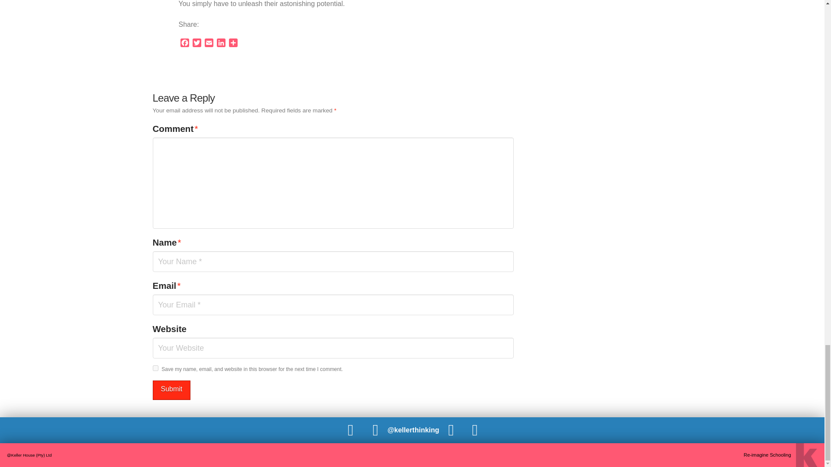  Describe the element at coordinates (155, 368) in the screenshot. I see `yes` at that location.